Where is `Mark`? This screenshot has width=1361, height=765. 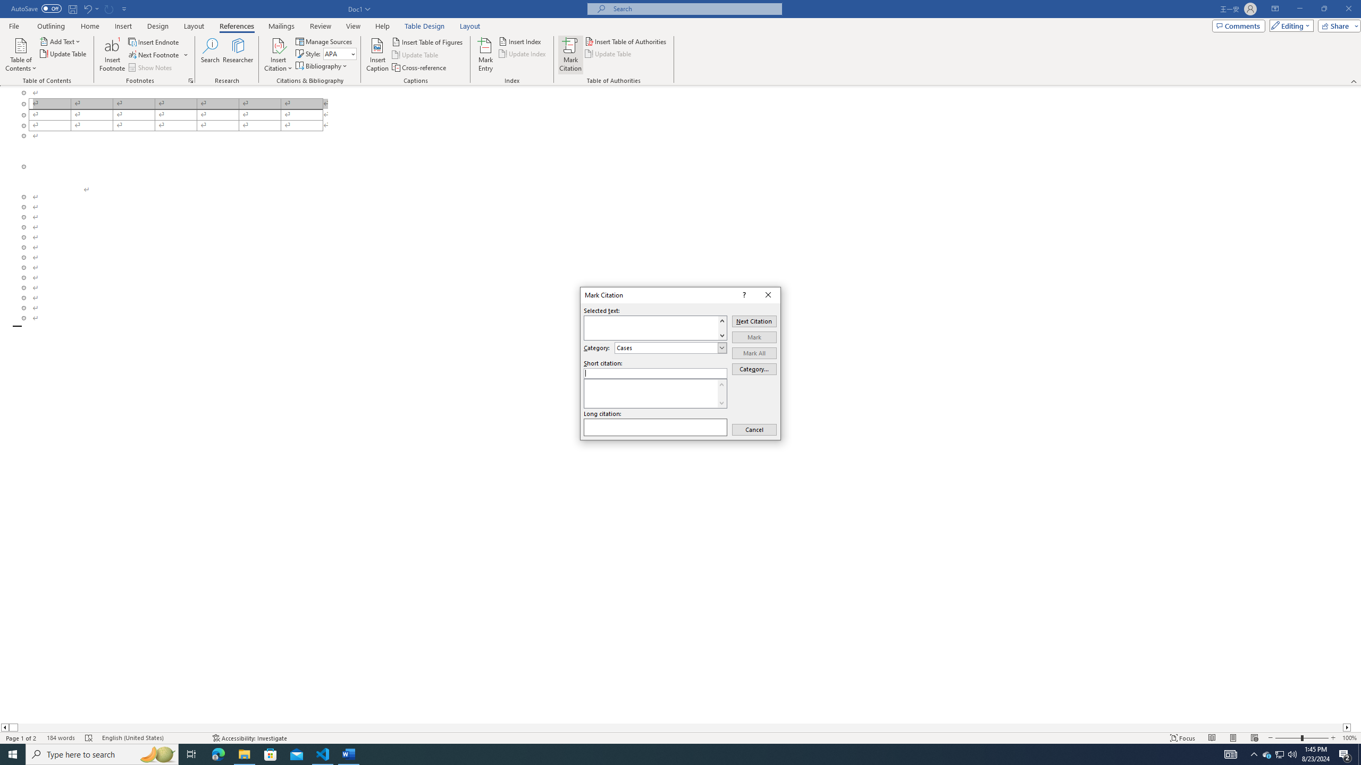
Mark is located at coordinates (754, 337).